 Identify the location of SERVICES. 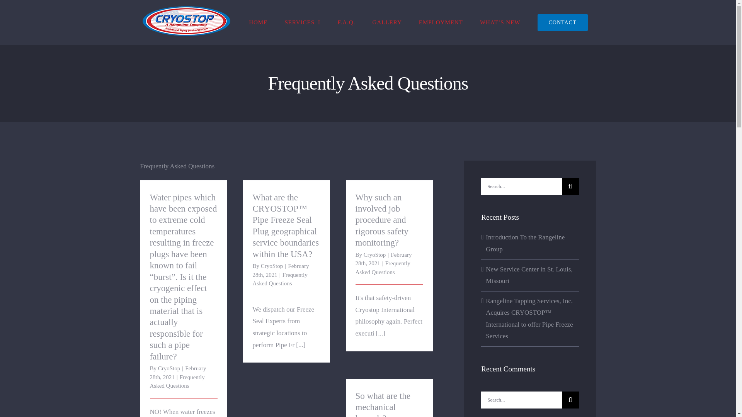
(302, 22).